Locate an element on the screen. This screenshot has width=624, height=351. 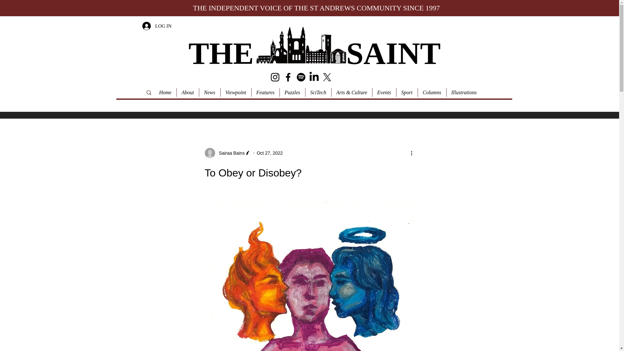
Puzzles is located at coordinates (292, 92).